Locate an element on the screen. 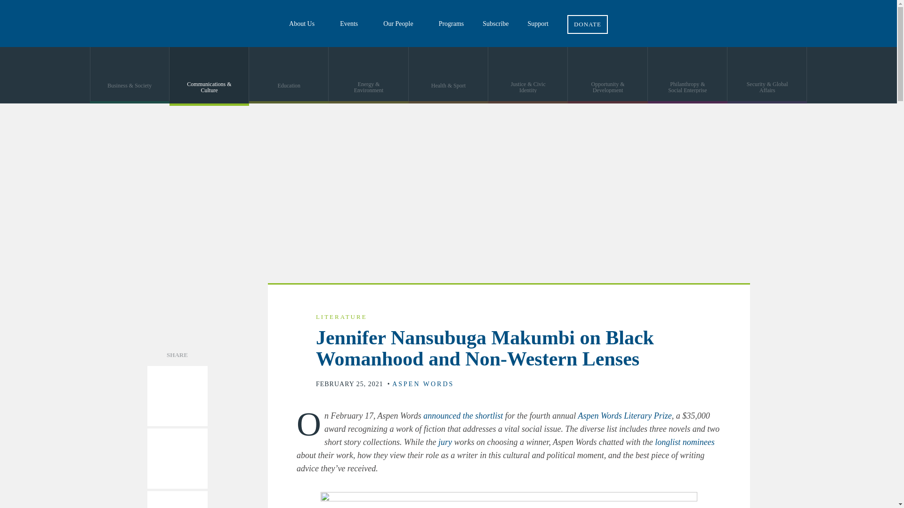 Image resolution: width=904 pixels, height=508 pixels. DONATE is located at coordinates (588, 17).